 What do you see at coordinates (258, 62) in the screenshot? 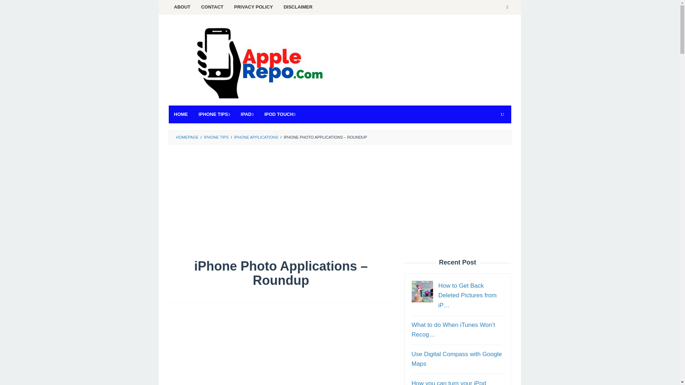
I see `AppleRepo.com` at bounding box center [258, 62].